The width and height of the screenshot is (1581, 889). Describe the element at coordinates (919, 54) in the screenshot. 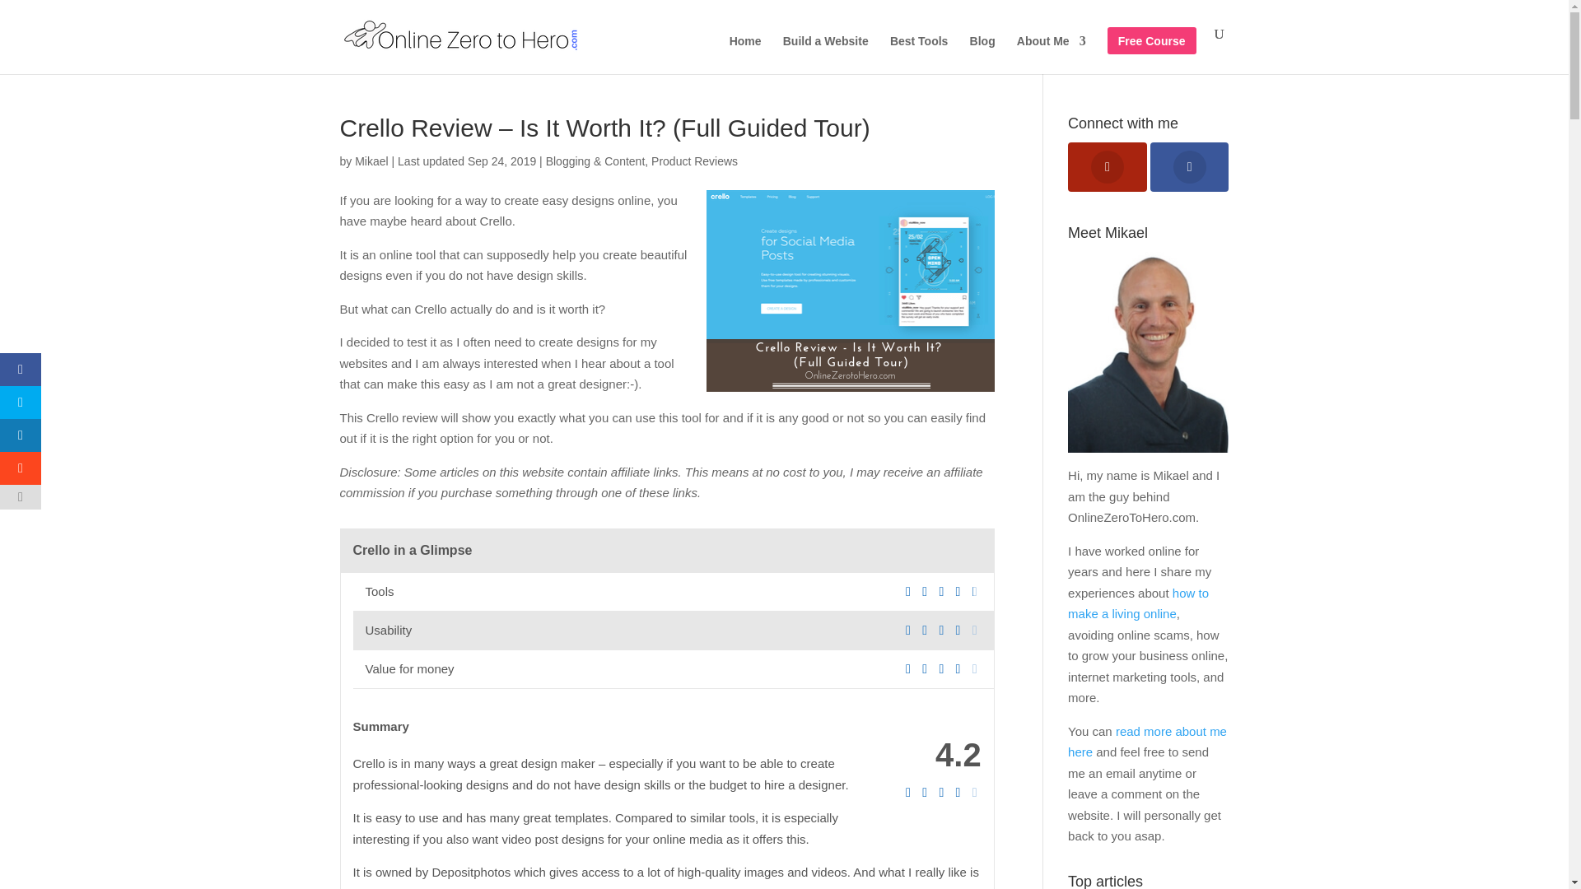

I see `Best Tools` at that location.